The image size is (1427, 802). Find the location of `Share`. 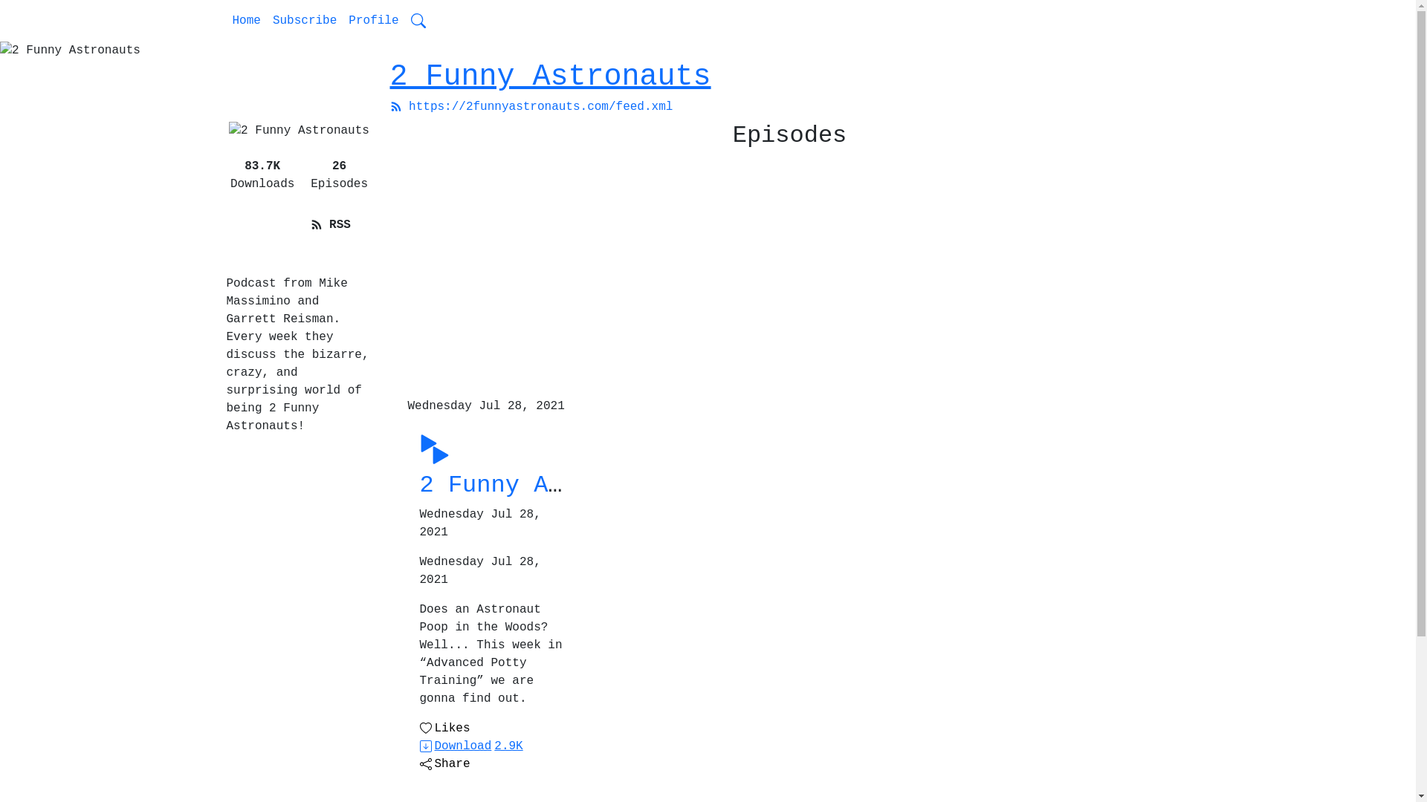

Share is located at coordinates (262, 234).